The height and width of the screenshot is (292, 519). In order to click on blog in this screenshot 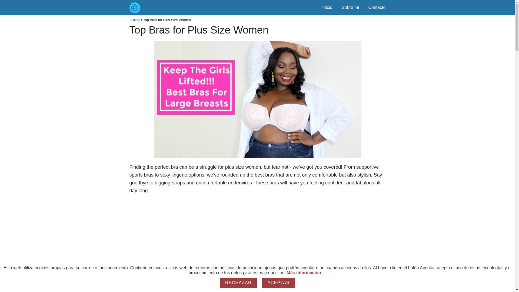, I will do `click(136, 20)`.